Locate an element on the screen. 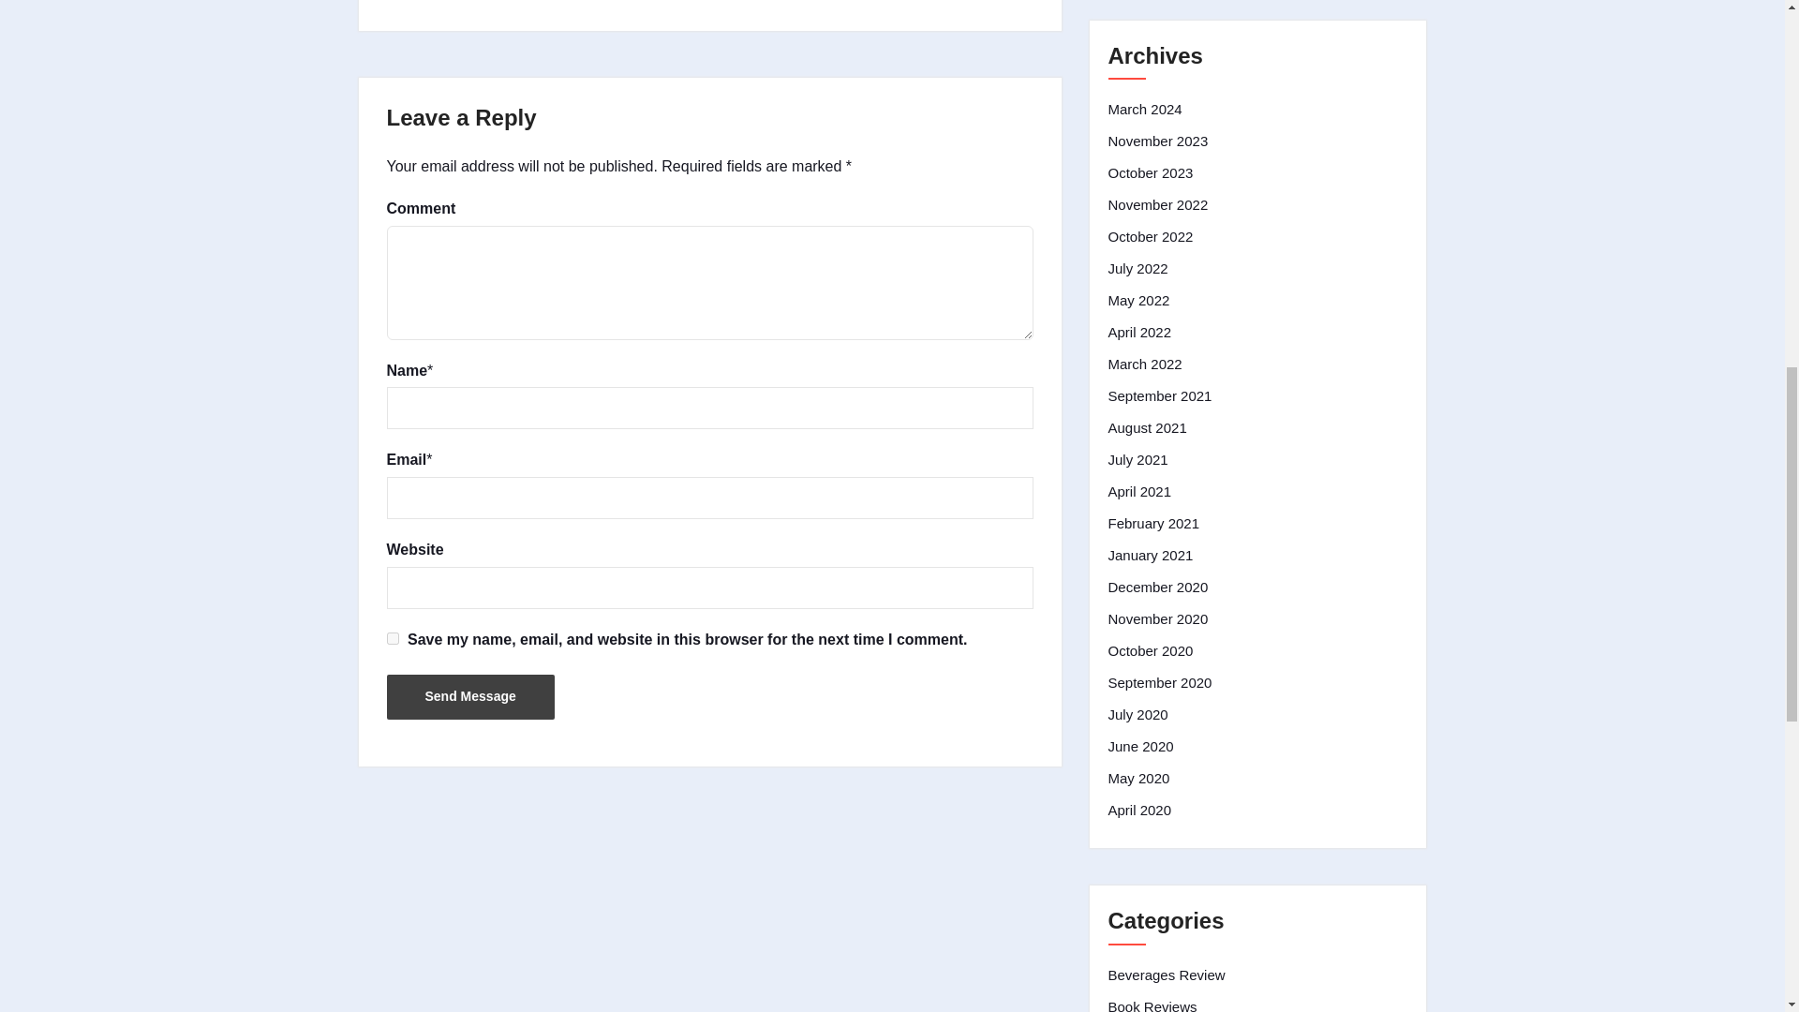 The image size is (1799, 1012). March 2024 is located at coordinates (1145, 109).